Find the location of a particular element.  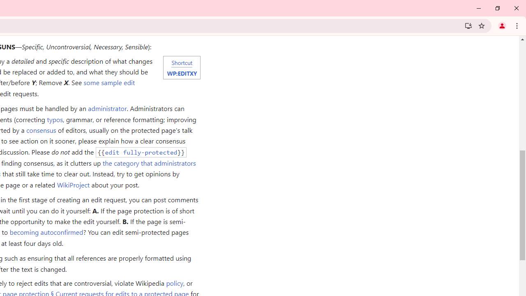

typos is located at coordinates (55, 119).